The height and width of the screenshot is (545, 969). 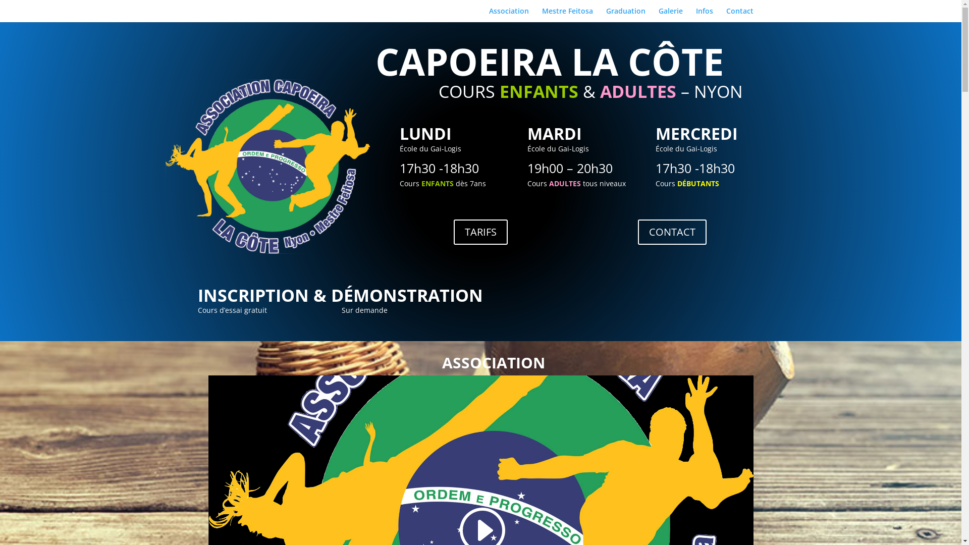 What do you see at coordinates (480, 232) in the screenshot?
I see `TARIFS` at bounding box center [480, 232].